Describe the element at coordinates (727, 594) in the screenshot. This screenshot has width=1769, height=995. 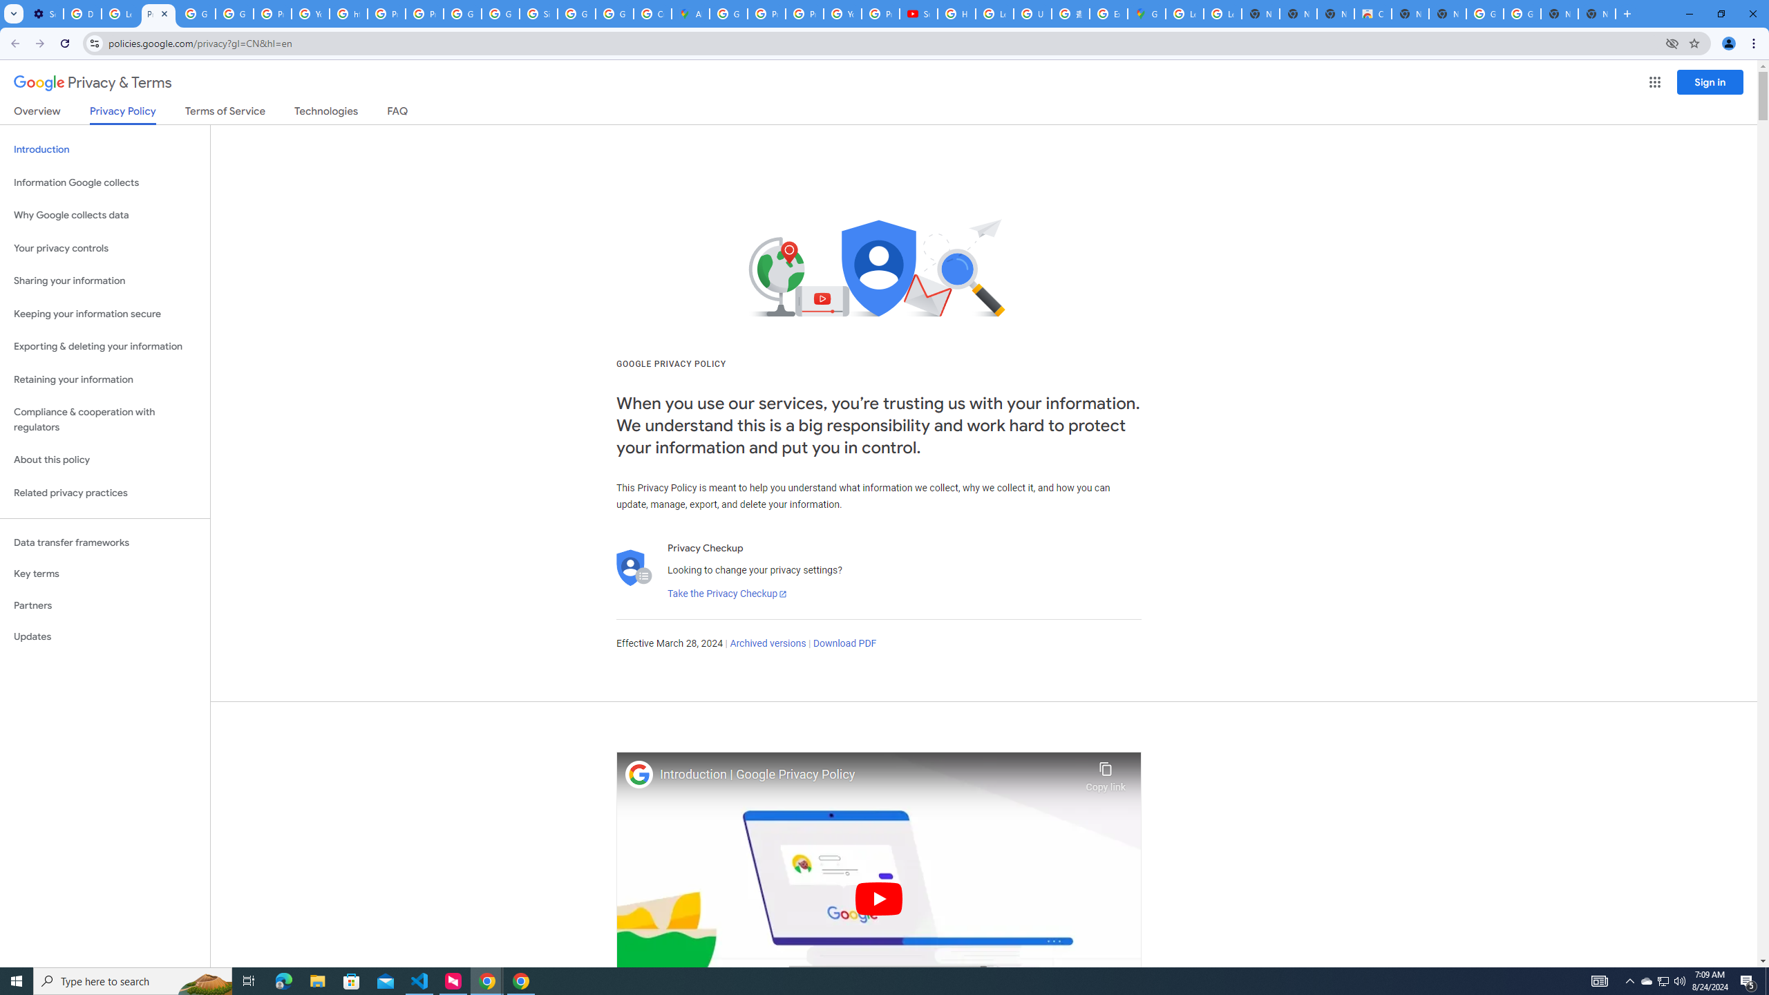
I see `Take the Privacy Checkup` at that location.